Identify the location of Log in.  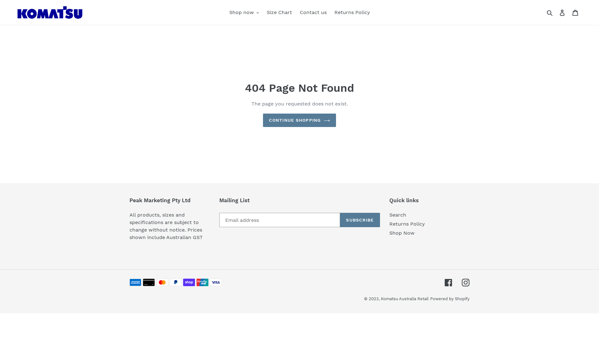
(562, 12).